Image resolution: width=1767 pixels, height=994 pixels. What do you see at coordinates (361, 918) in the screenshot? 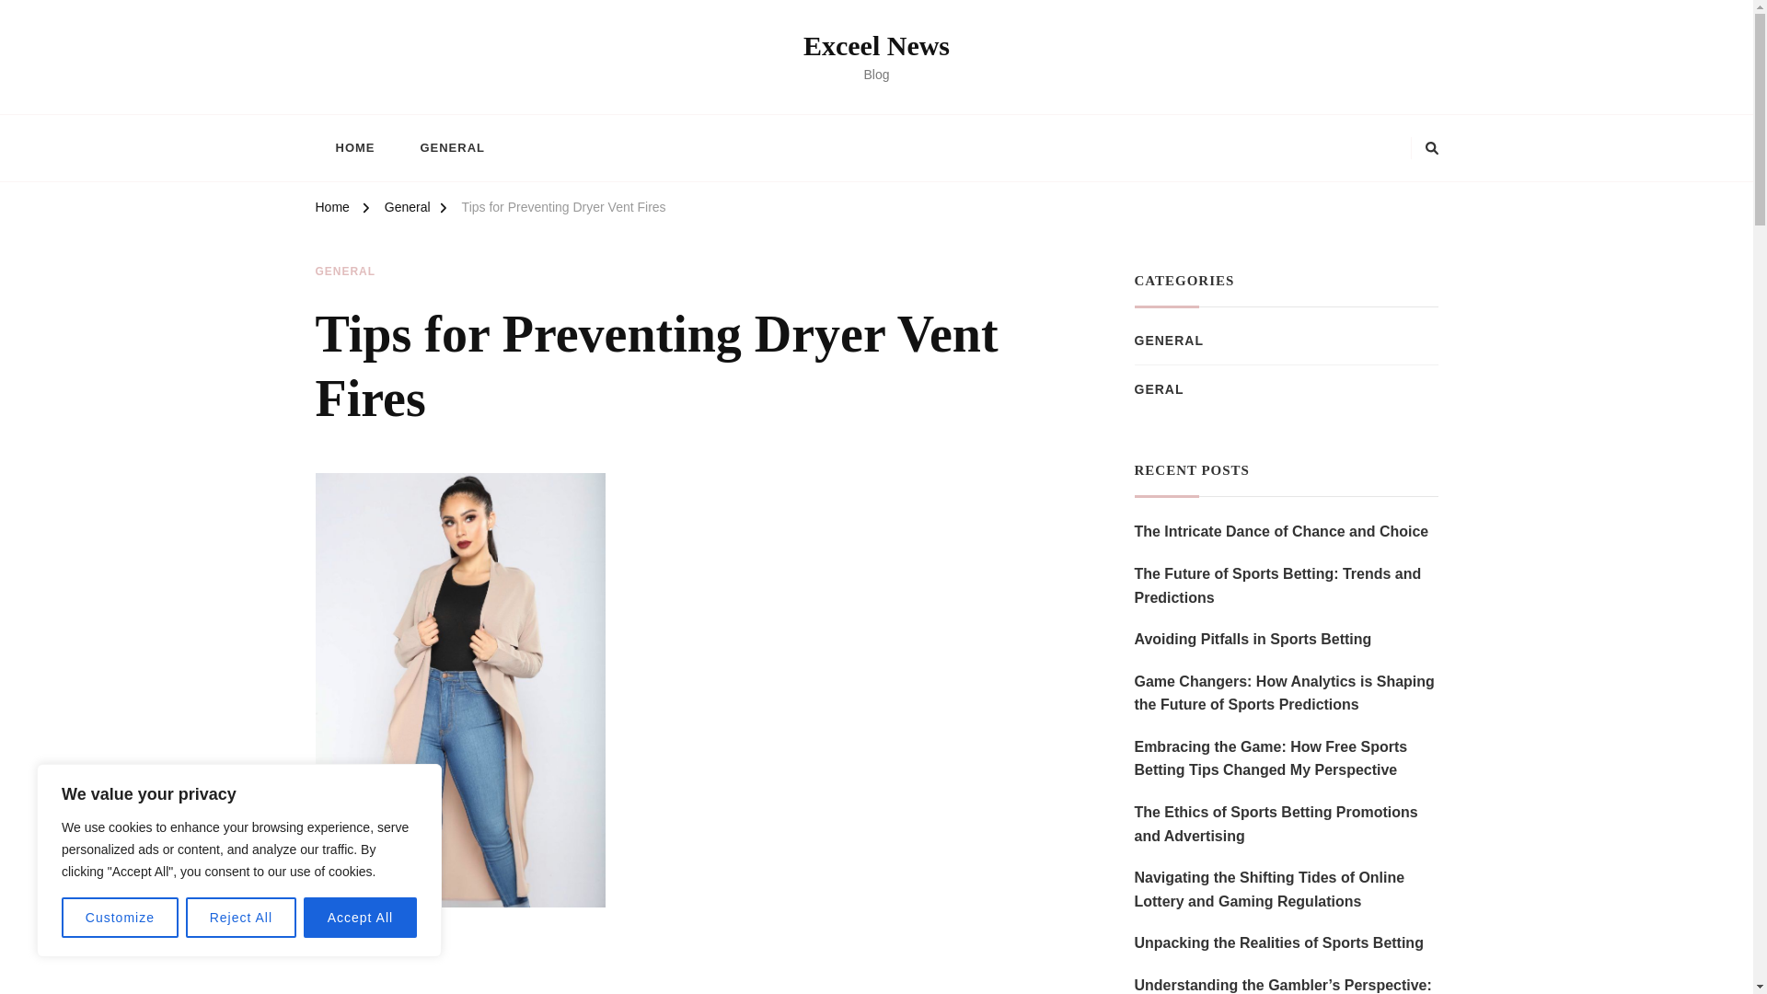
I see `Accept All` at bounding box center [361, 918].